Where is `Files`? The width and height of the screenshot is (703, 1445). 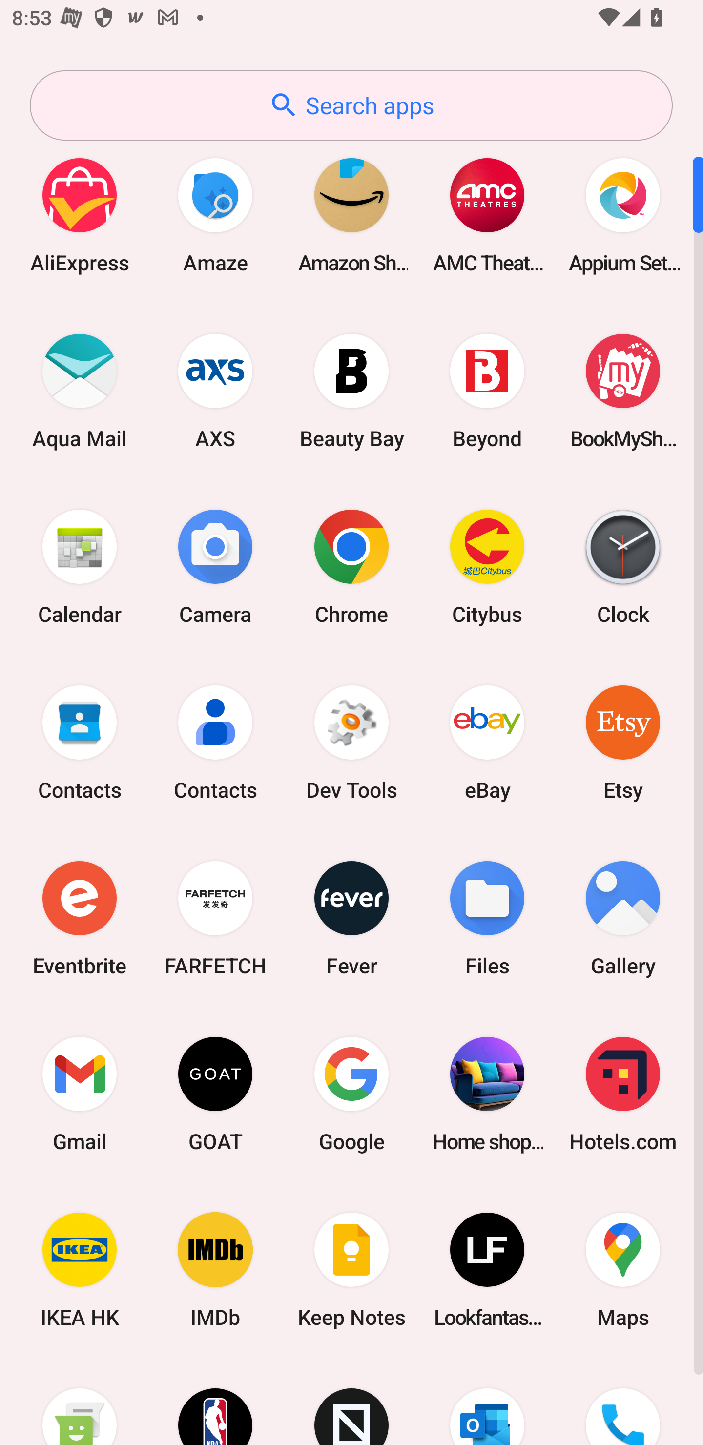 Files is located at coordinates (487, 918).